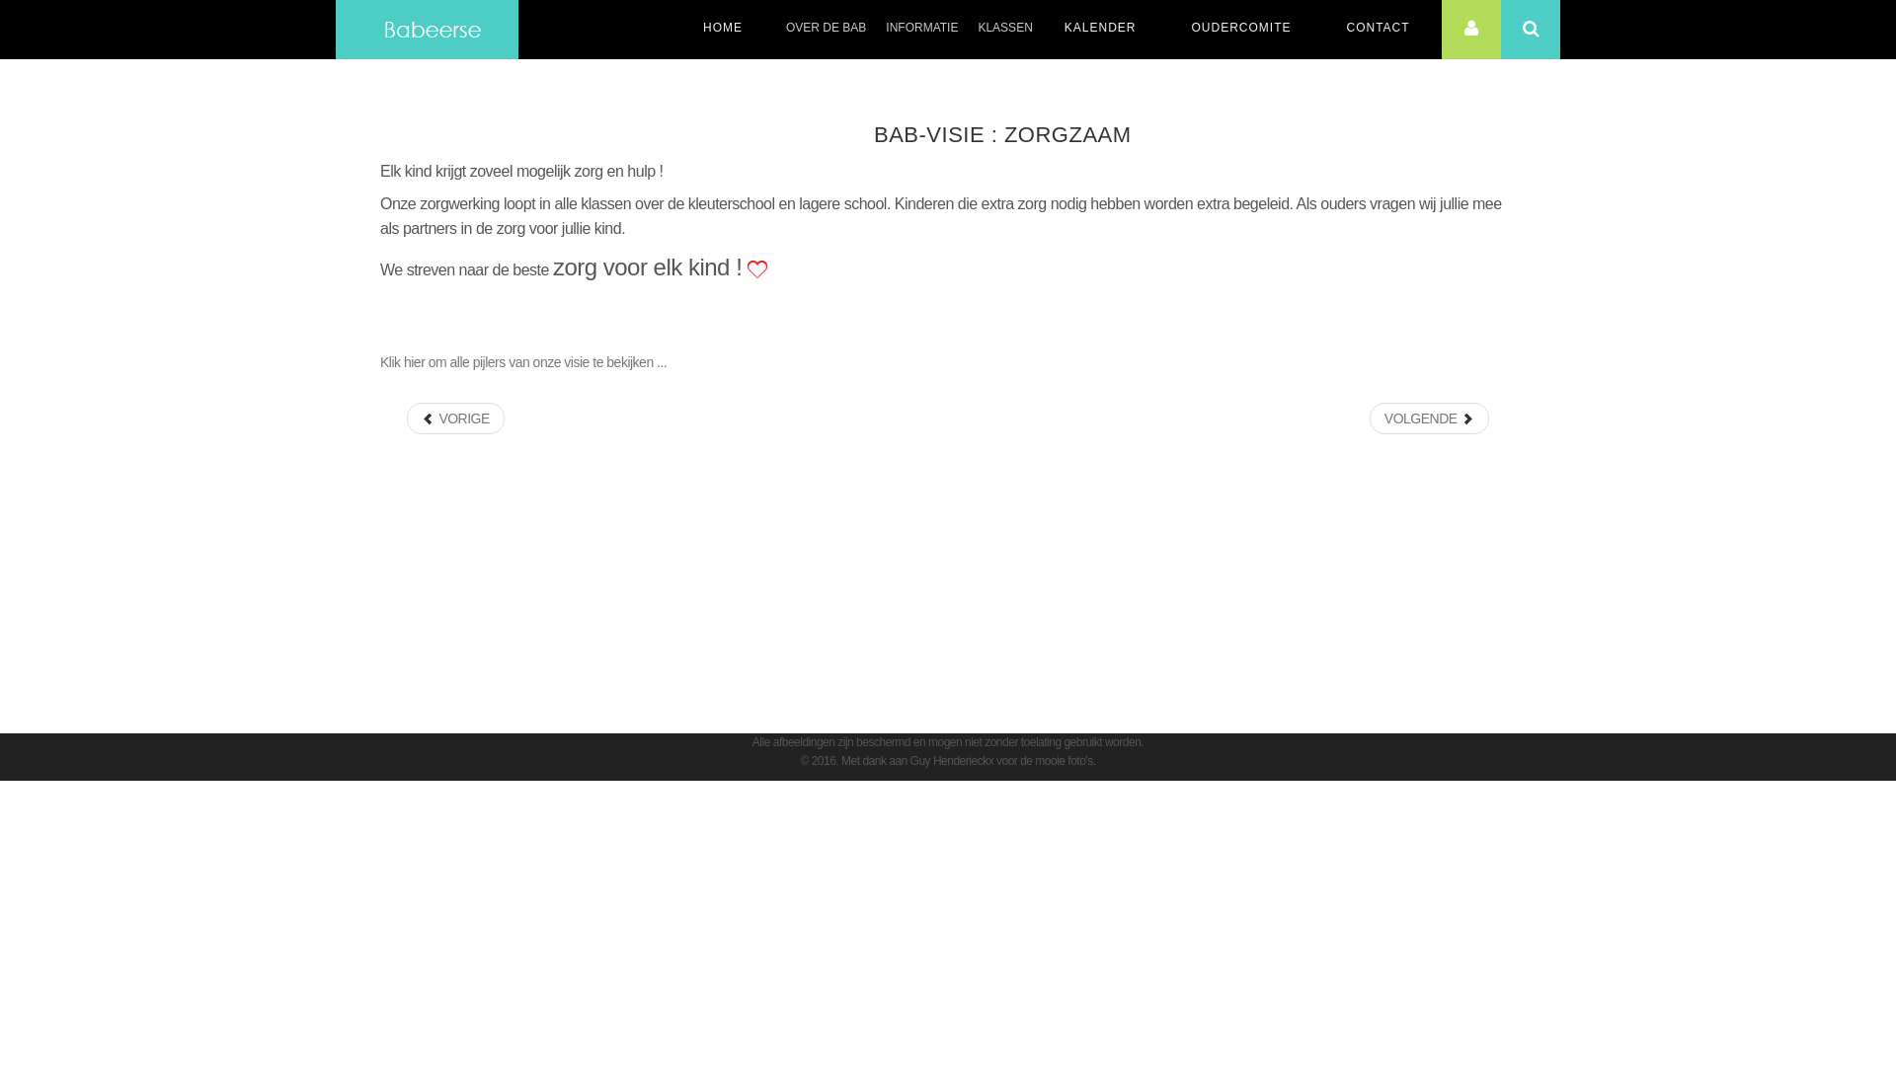 The width and height of the screenshot is (1896, 1066). What do you see at coordinates (1378, 26) in the screenshot?
I see `CONTACT` at bounding box center [1378, 26].